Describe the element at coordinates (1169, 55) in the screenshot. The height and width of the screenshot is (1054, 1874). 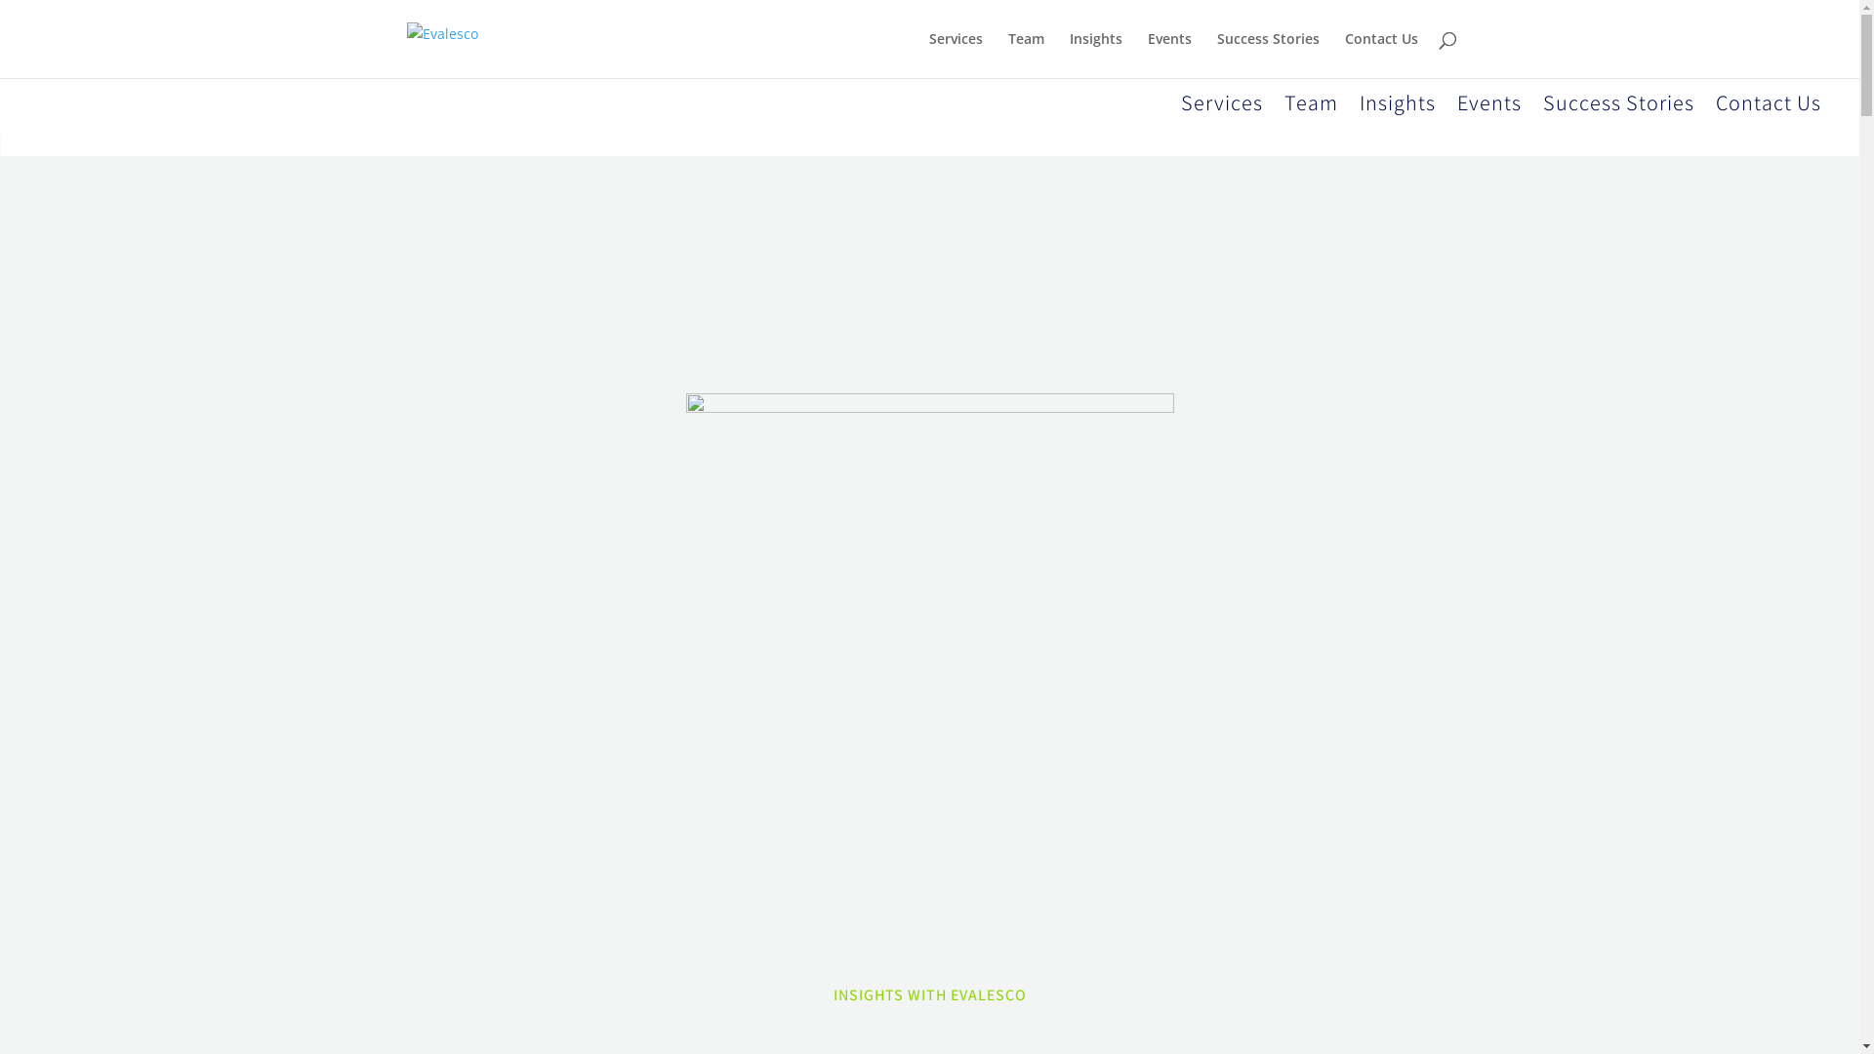
I see `Events` at that location.